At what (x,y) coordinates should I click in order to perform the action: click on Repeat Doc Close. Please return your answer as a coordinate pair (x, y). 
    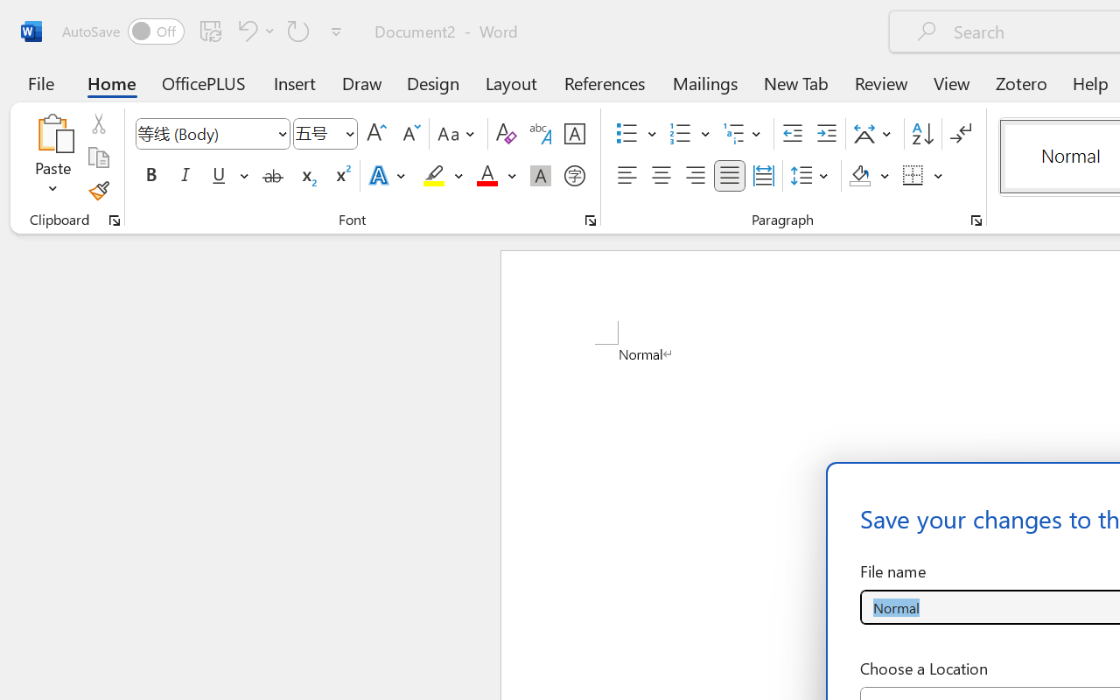
    Looking at the image, I should click on (298, 31).